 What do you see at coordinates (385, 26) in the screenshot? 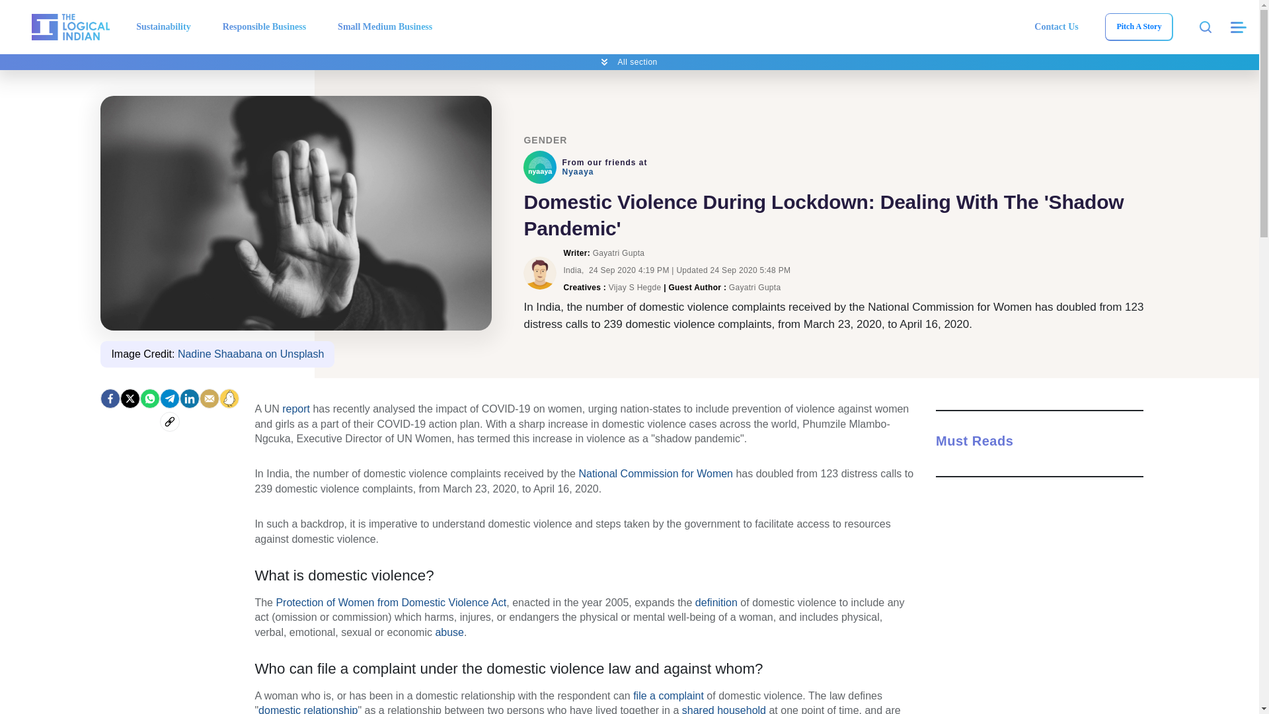
I see `Small Medium Business` at bounding box center [385, 26].